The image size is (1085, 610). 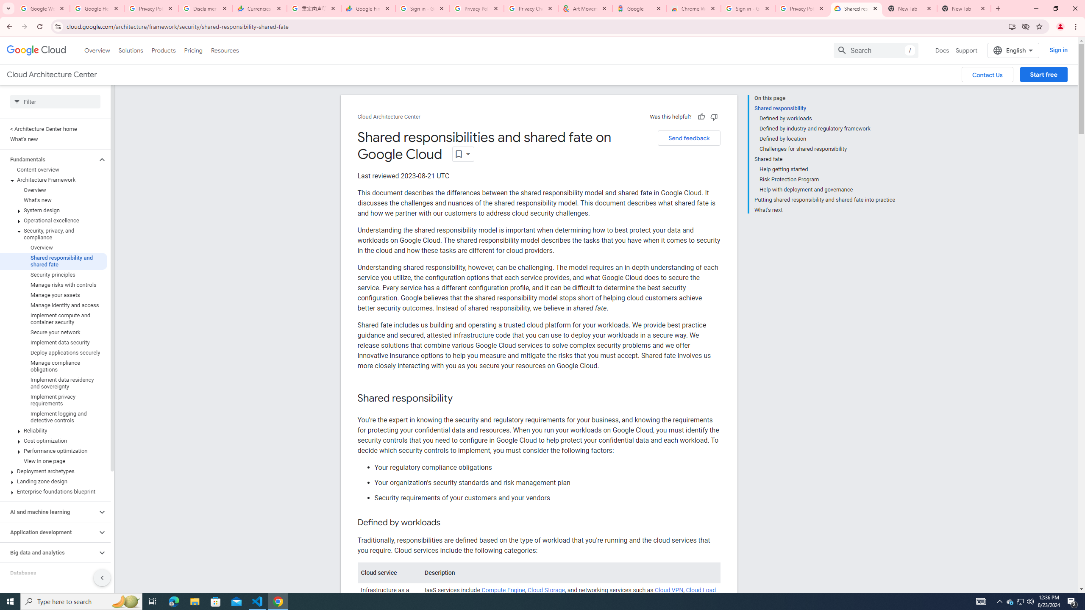 What do you see at coordinates (423, 8) in the screenshot?
I see `Sign in - Google Accounts` at bounding box center [423, 8].